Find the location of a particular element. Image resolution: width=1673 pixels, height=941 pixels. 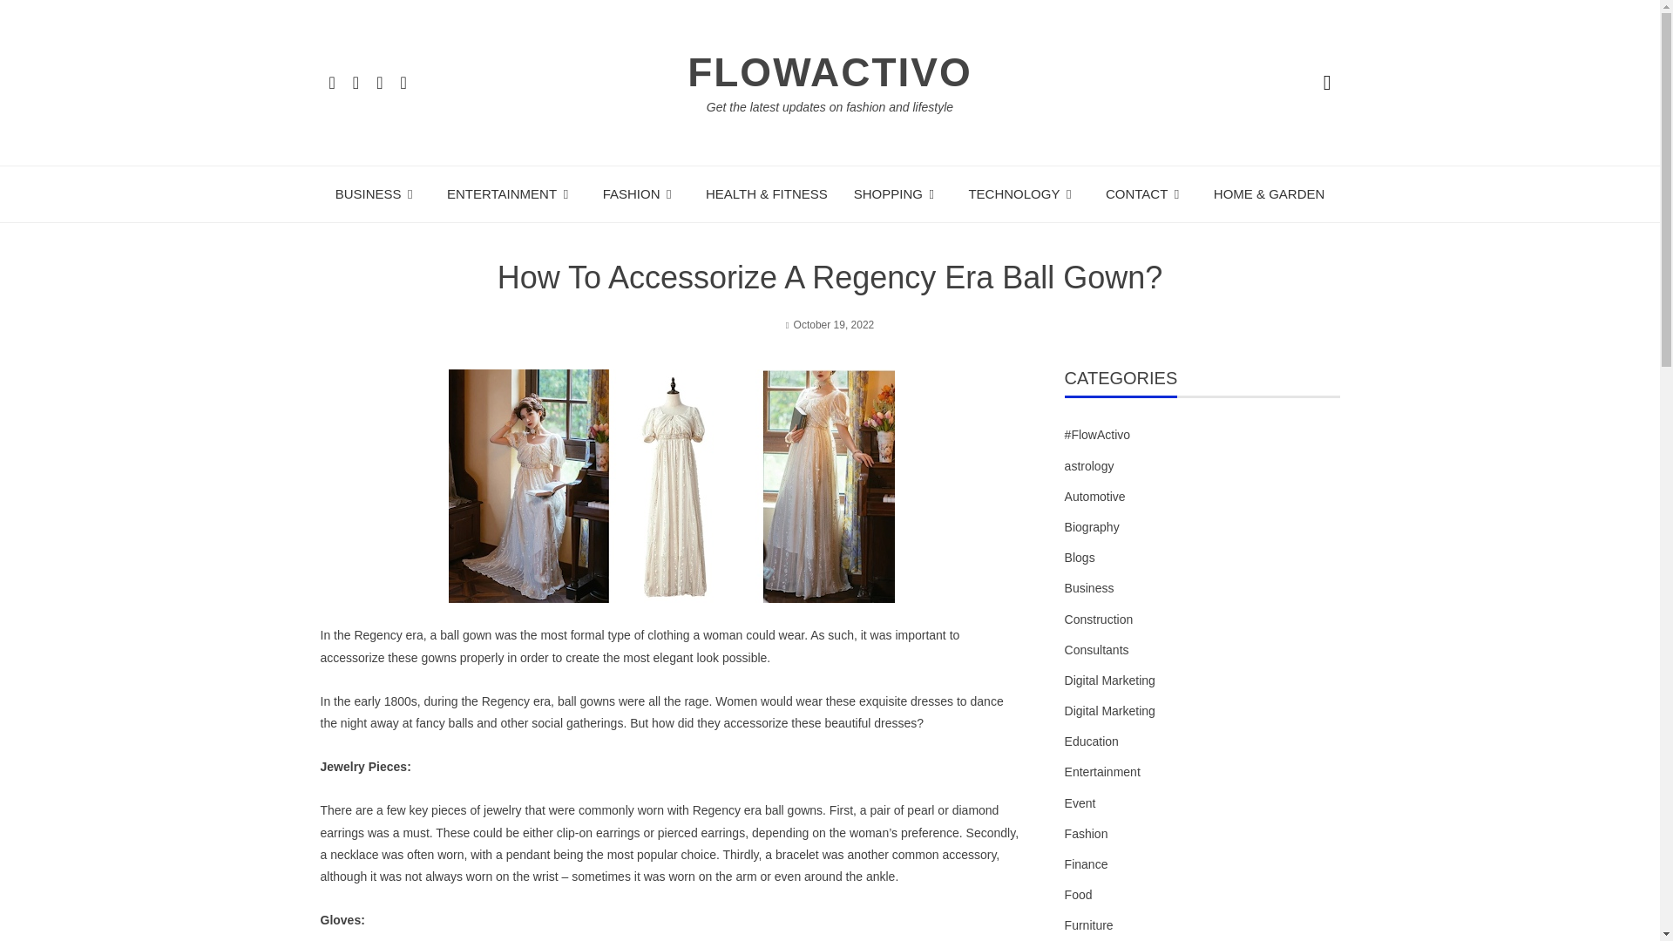

FASHION is located at coordinates (640, 193).